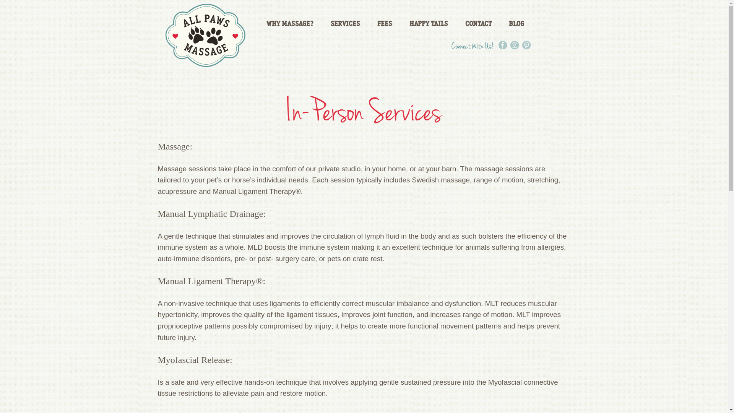  I want to click on All Paws Massage, so click(205, 35).